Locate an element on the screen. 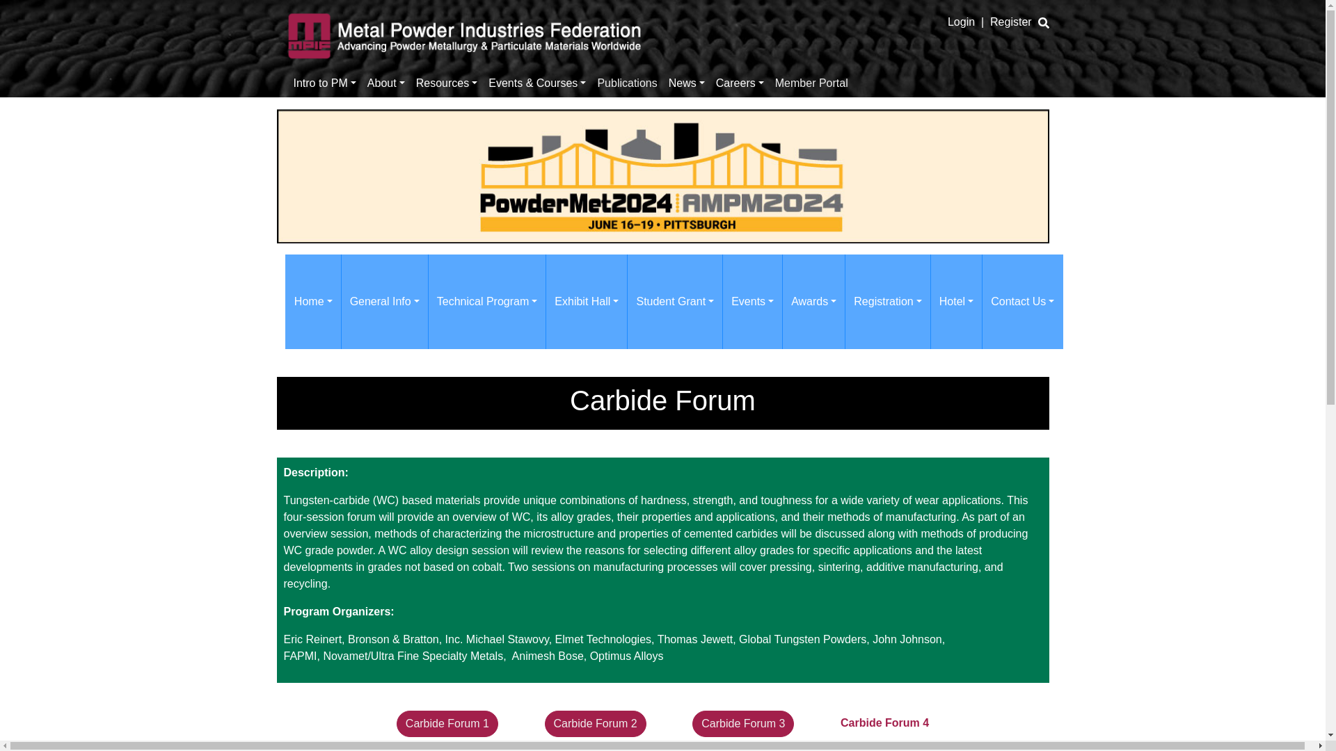  Intro to PM is located at coordinates (325, 83).